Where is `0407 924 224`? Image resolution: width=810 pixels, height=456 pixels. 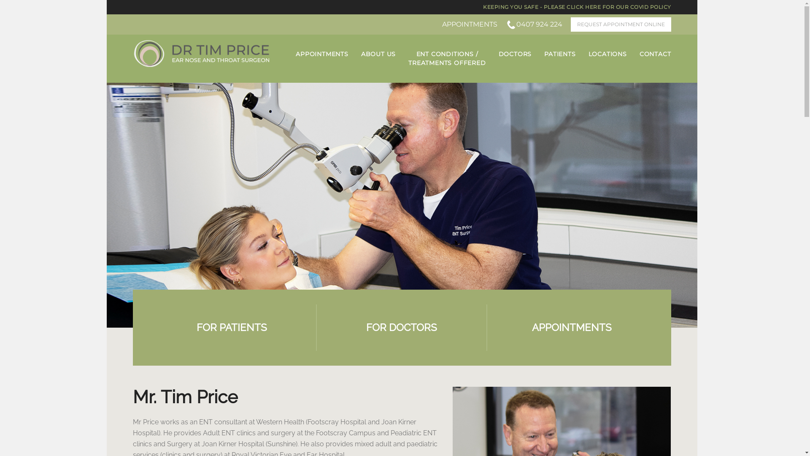
0407 924 224 is located at coordinates (534, 24).